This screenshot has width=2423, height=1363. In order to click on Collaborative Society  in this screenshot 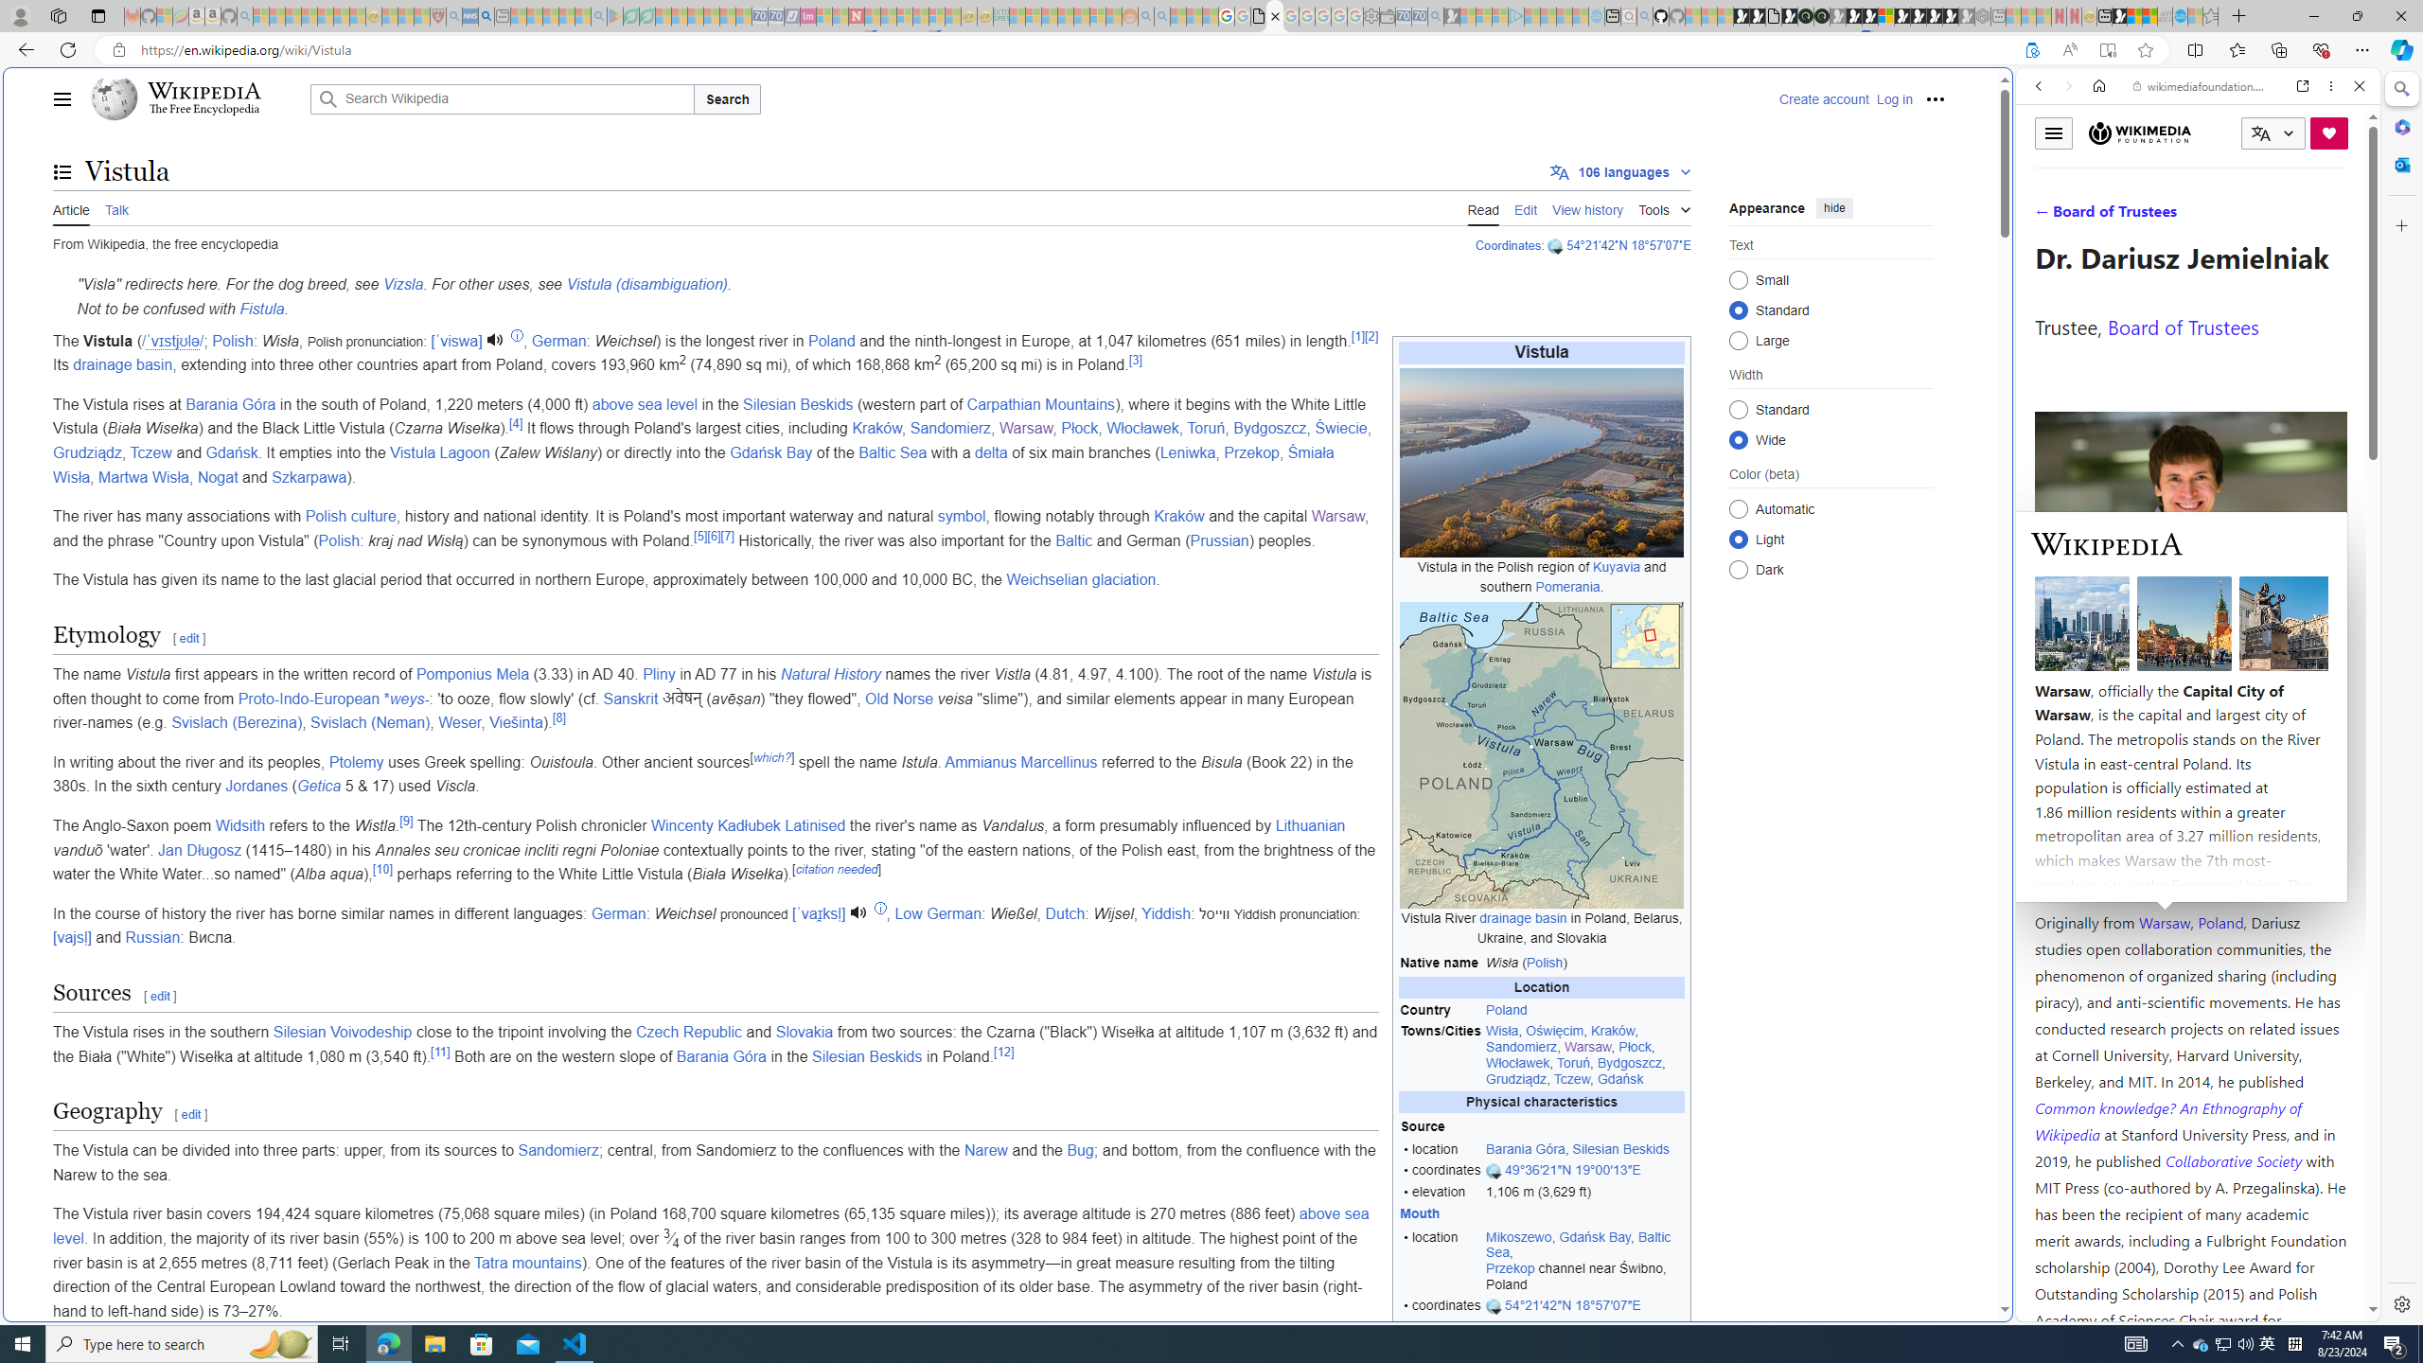, I will do `click(2236, 1160)`.